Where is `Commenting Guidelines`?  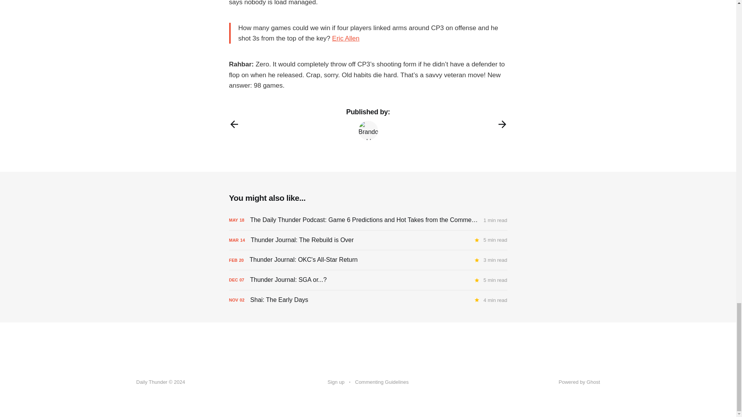 Commenting Guidelines is located at coordinates (382, 382).